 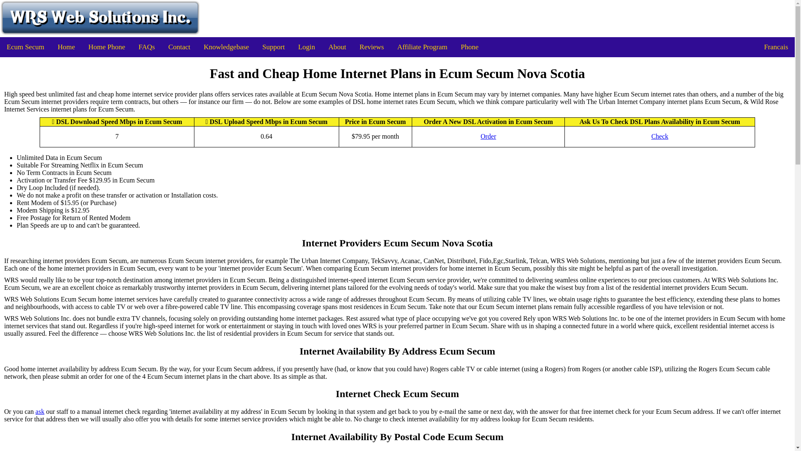 I want to click on Check, so click(x=659, y=136).